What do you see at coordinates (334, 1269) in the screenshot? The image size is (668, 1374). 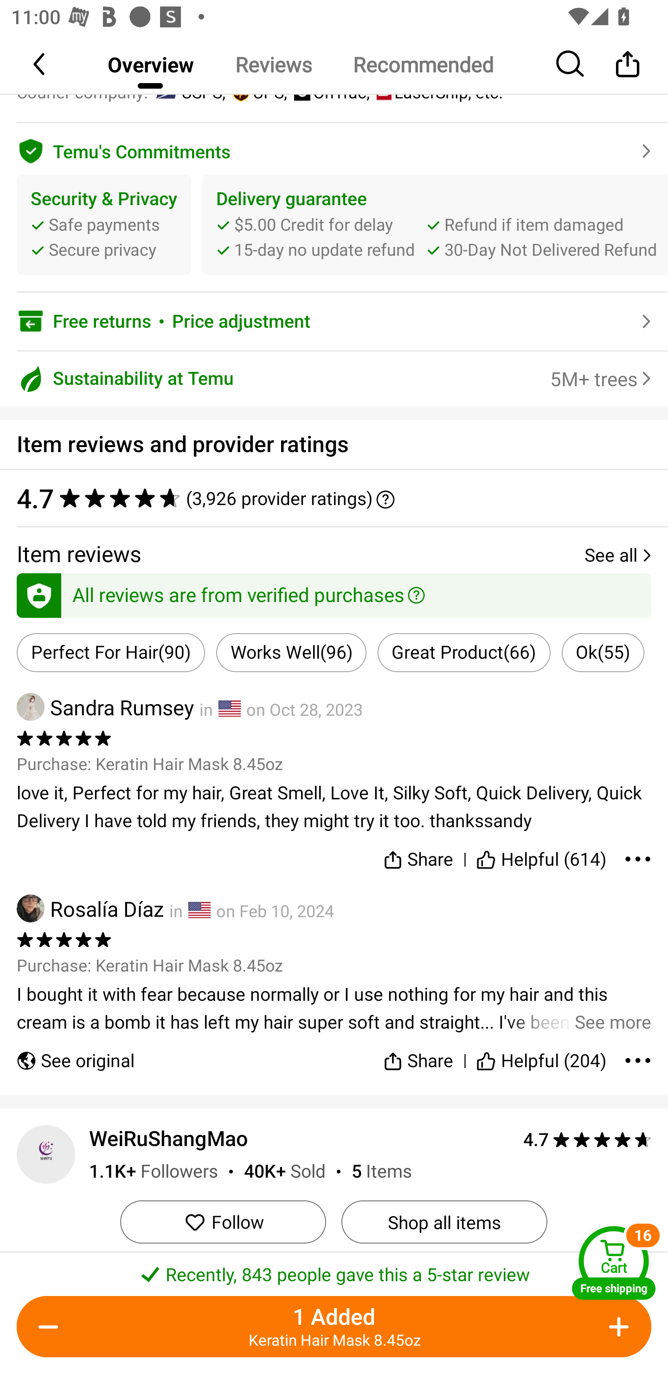 I see `￼￼Recently, 843 people gave this a 5-star review` at bounding box center [334, 1269].